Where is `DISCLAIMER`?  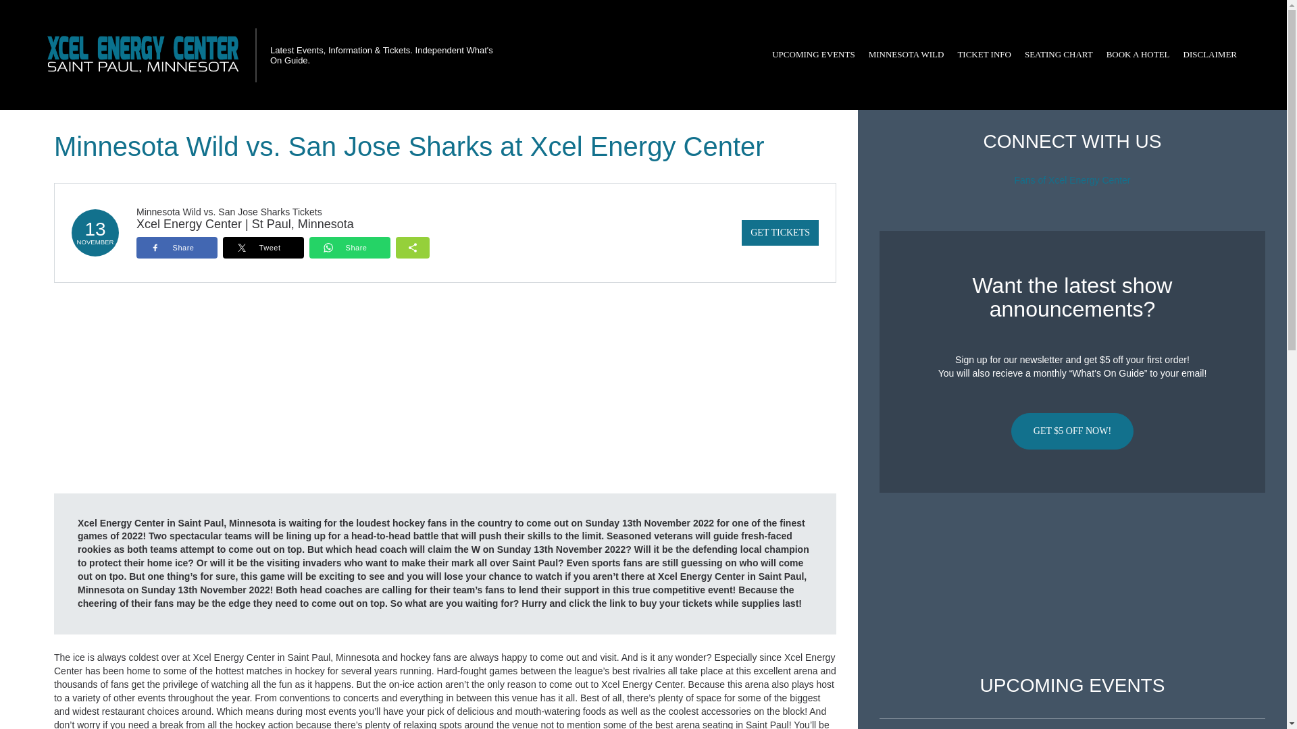
DISCLAIMER is located at coordinates (1210, 55).